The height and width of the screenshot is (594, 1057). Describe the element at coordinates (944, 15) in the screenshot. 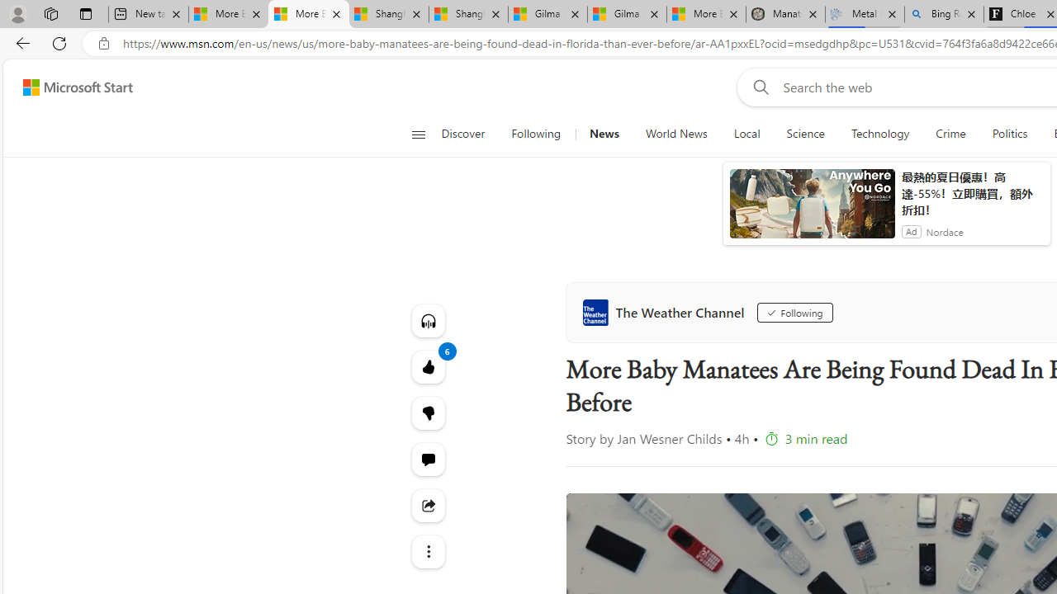

I see `Bing Real Estate - Home sales and rental listings` at that location.